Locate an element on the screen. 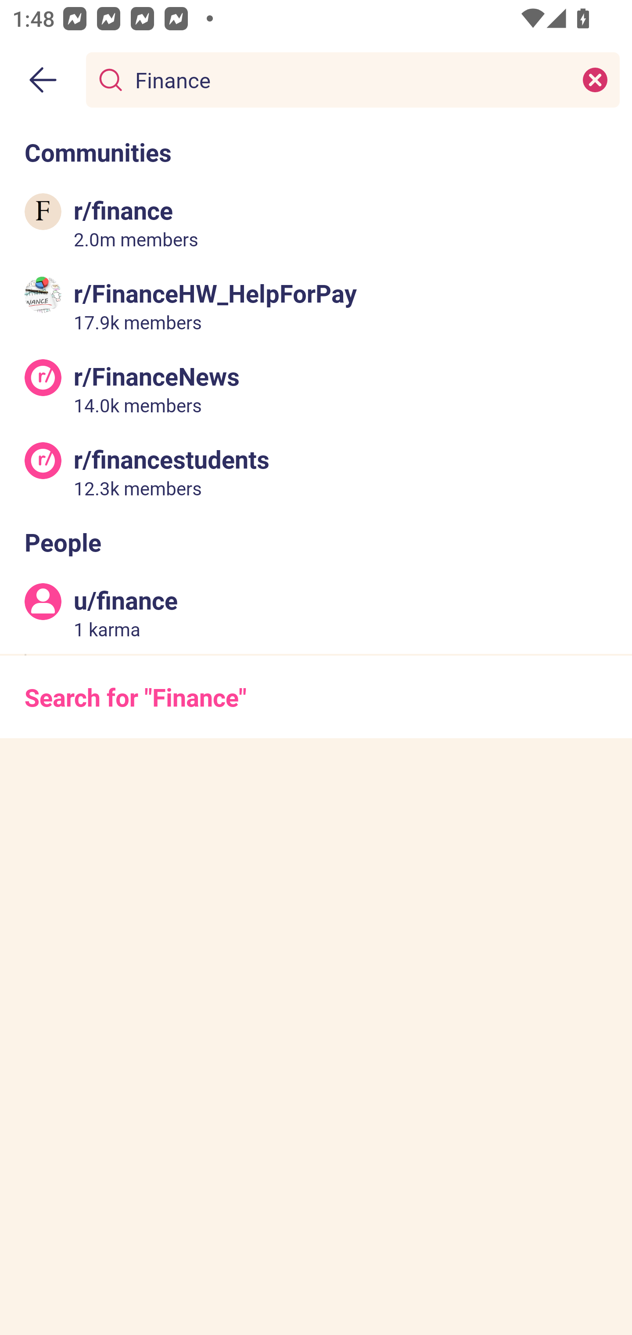  Search for "Finance" is located at coordinates (316, 696).